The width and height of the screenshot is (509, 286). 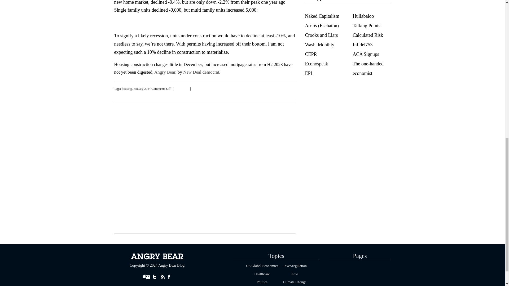 What do you see at coordinates (201, 72) in the screenshot?
I see `New Deal democrat` at bounding box center [201, 72].